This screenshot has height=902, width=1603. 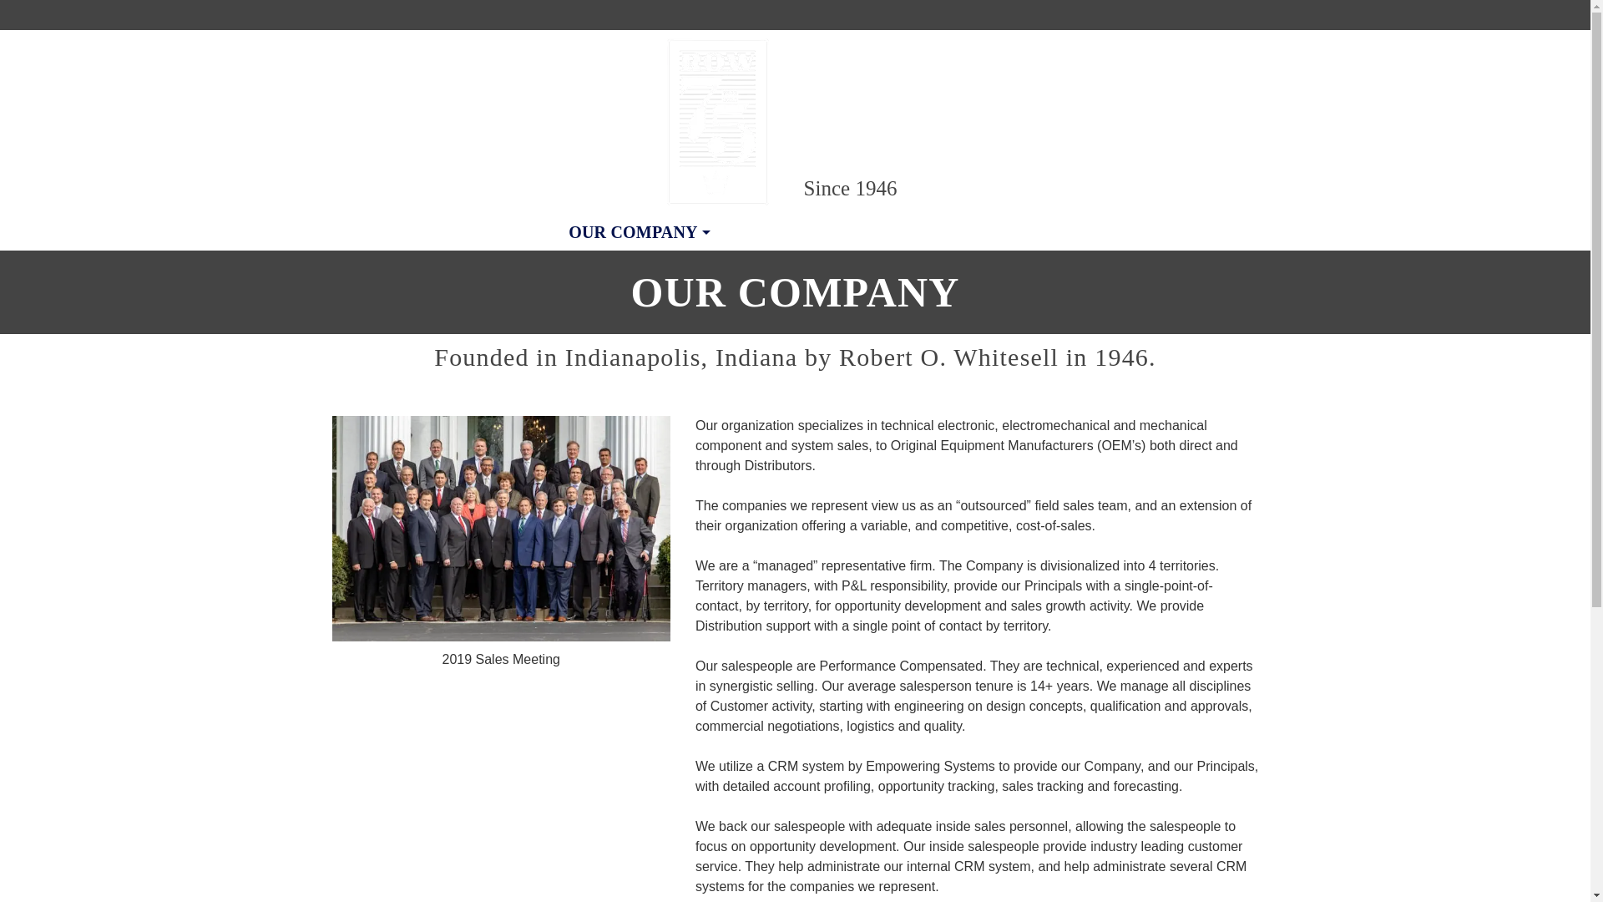 I want to click on OUR COMPANY, so click(x=640, y=232).